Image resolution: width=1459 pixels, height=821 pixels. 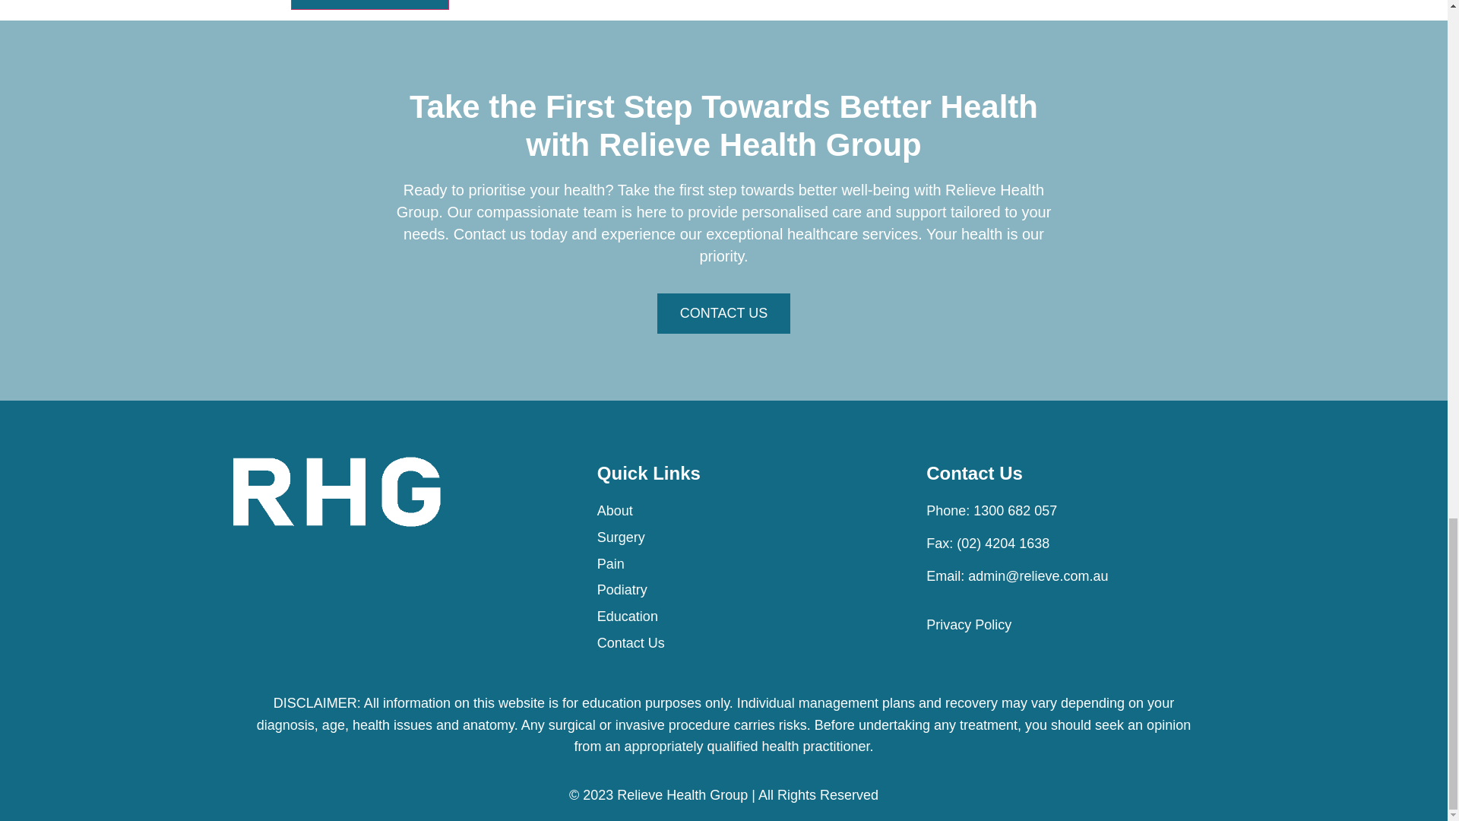 What do you see at coordinates (742, 538) in the screenshot?
I see `Surgery` at bounding box center [742, 538].